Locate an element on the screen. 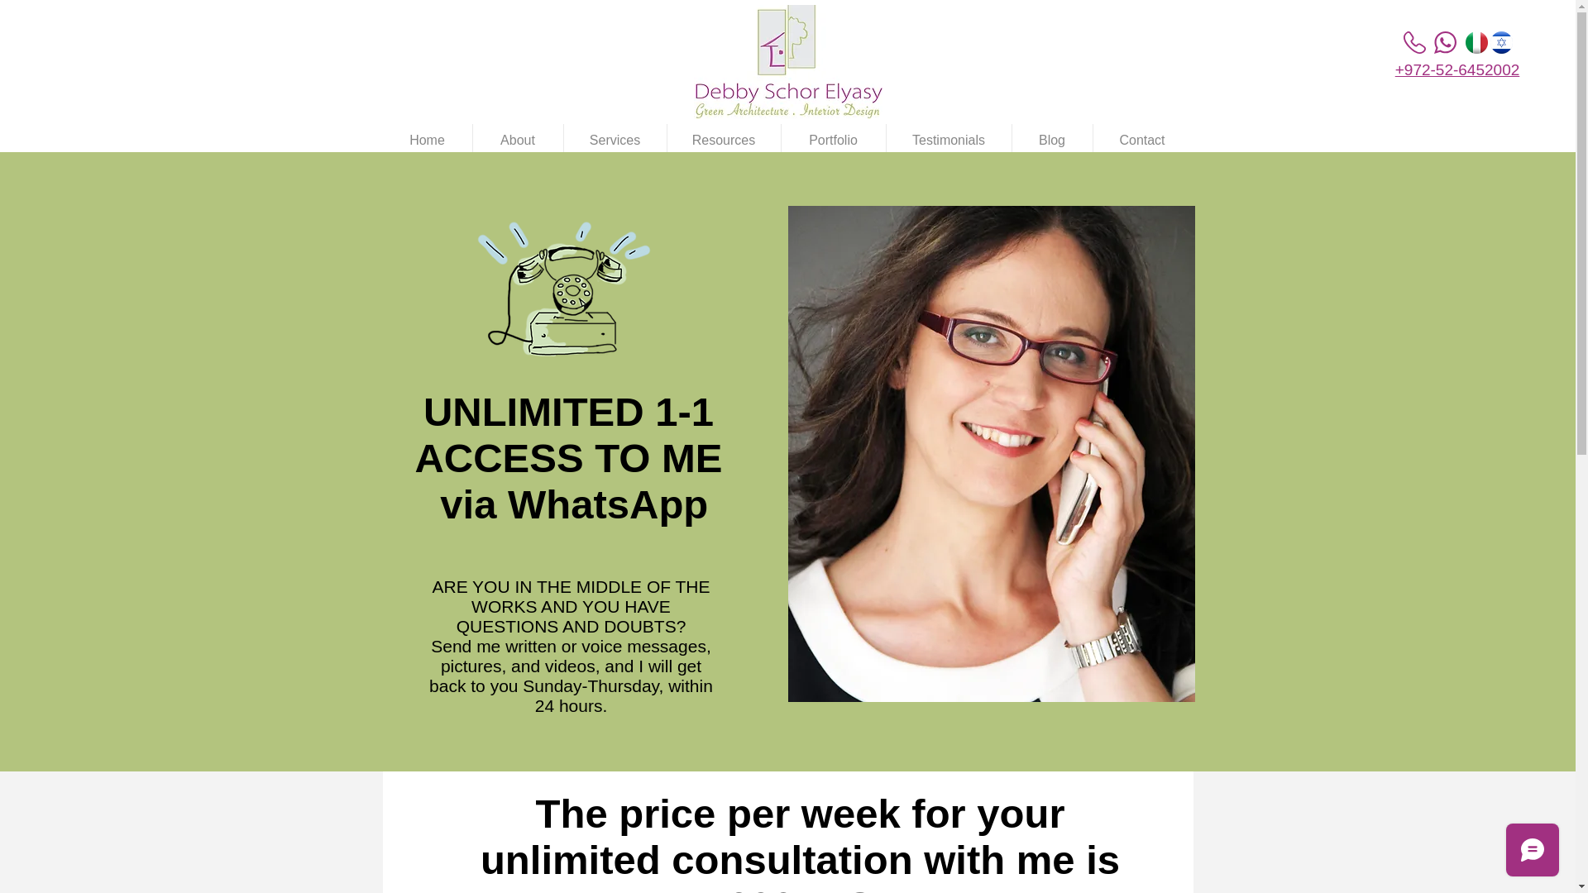 The width and height of the screenshot is (1588, 893). Contact is located at coordinates (1143, 141).